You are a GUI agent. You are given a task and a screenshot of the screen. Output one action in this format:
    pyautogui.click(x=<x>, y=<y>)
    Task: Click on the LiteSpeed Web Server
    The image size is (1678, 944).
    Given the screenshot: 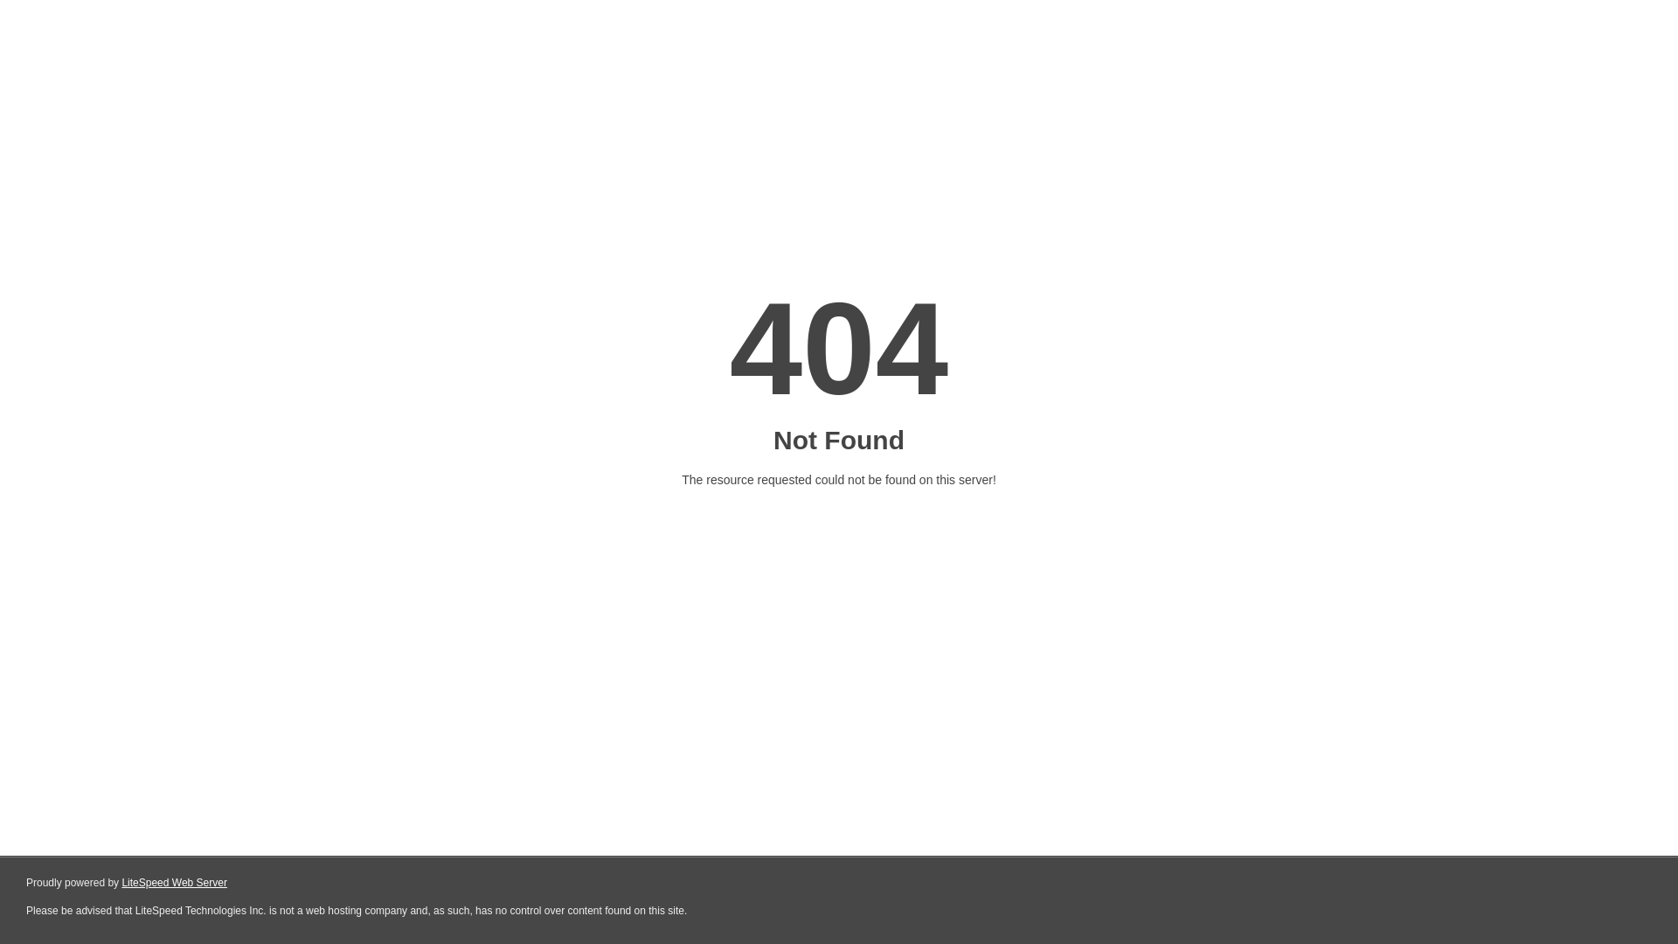 What is the action you would take?
    pyautogui.click(x=175, y=883)
    